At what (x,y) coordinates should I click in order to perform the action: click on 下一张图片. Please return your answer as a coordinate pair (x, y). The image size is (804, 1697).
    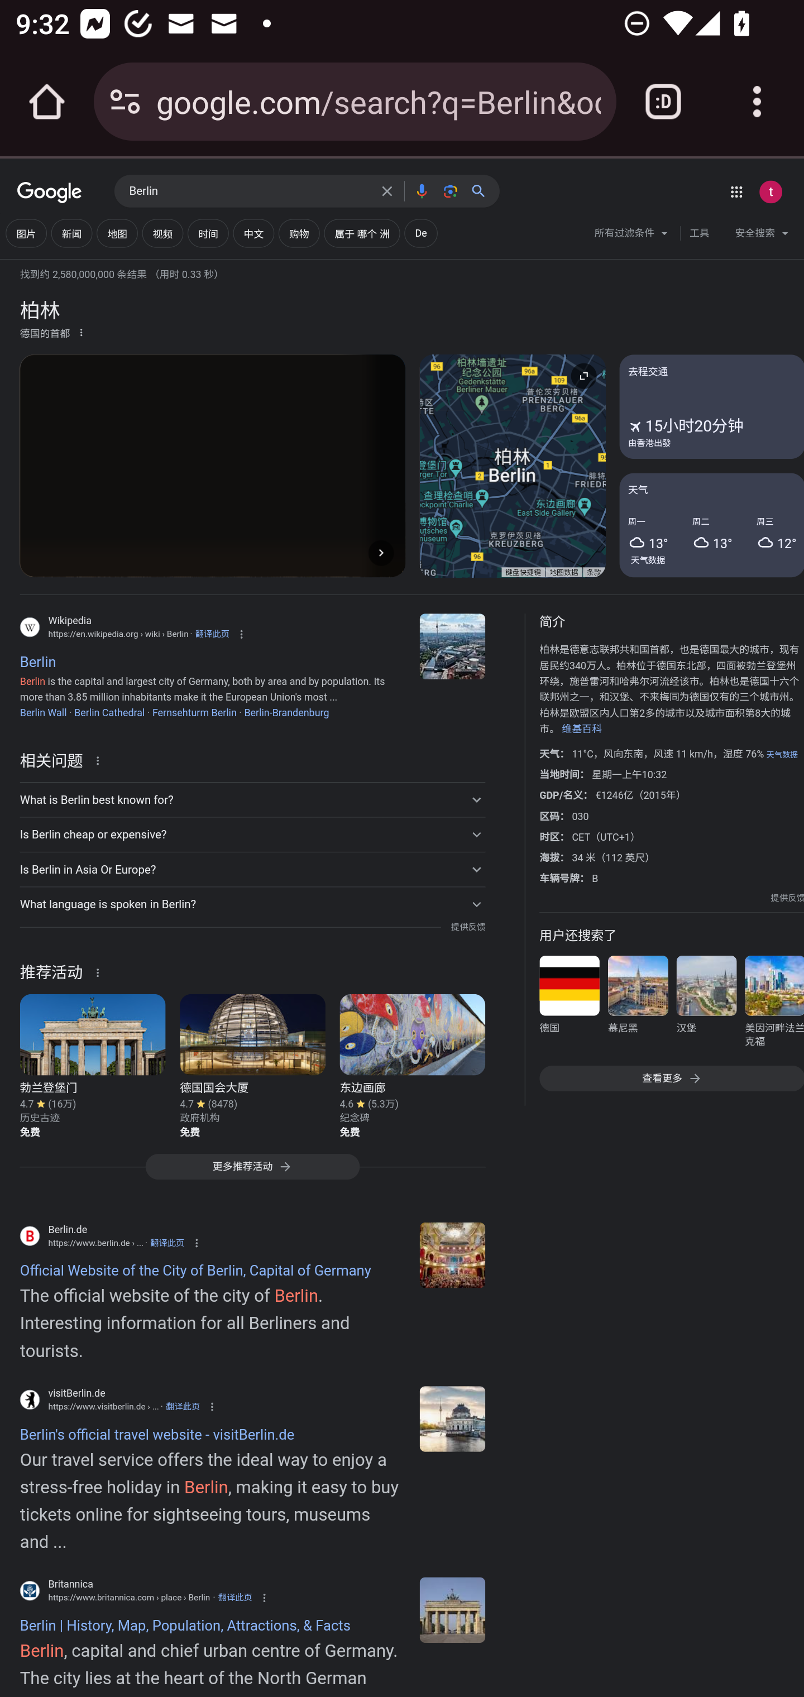
    Looking at the image, I should click on (381, 552).